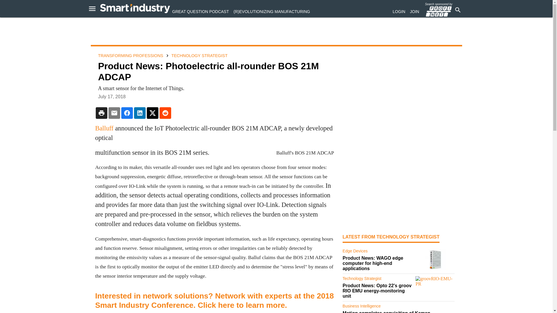 The height and width of the screenshot is (313, 557). Describe the element at coordinates (200, 12) in the screenshot. I see `GREAT QUESTION PODCAST` at that location.